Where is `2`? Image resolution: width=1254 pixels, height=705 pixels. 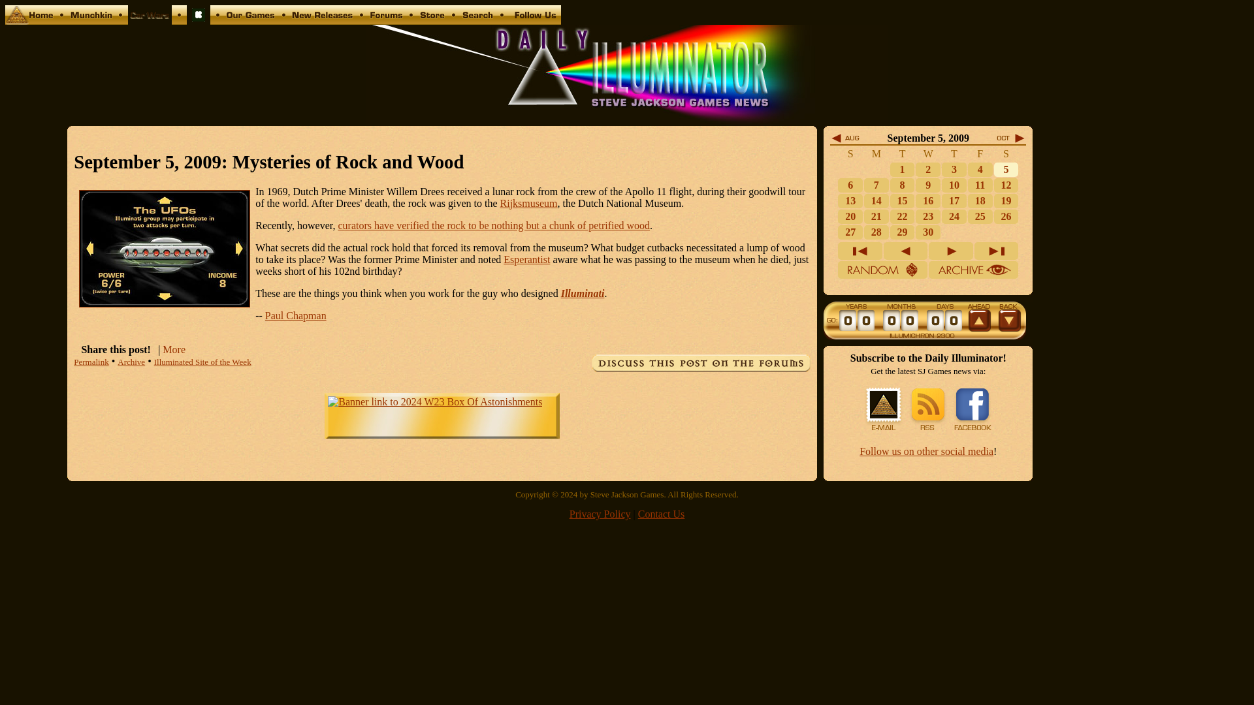
2 is located at coordinates (927, 168).